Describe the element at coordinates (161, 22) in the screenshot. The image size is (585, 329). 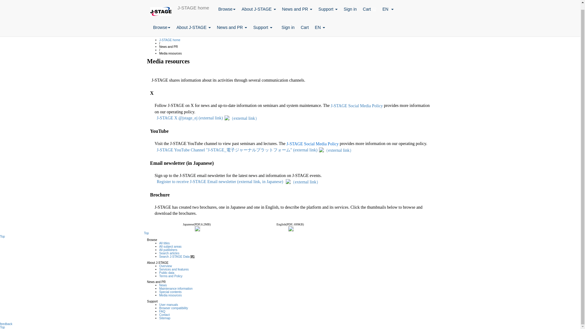
I see `Browse` at that location.